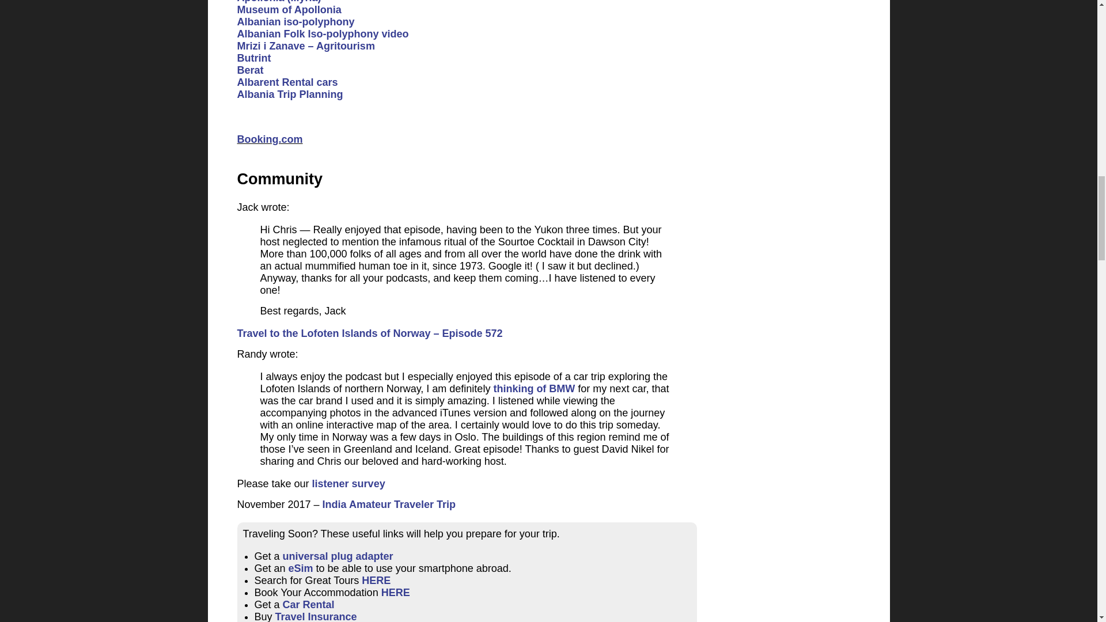  I want to click on Butrint, so click(254, 58).